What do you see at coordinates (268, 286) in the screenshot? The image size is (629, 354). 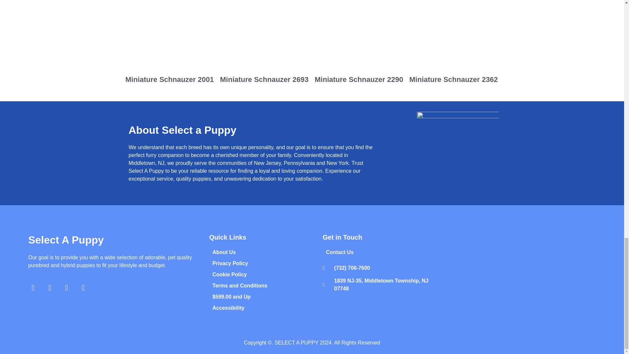 I see `Terms and Conditions` at bounding box center [268, 286].